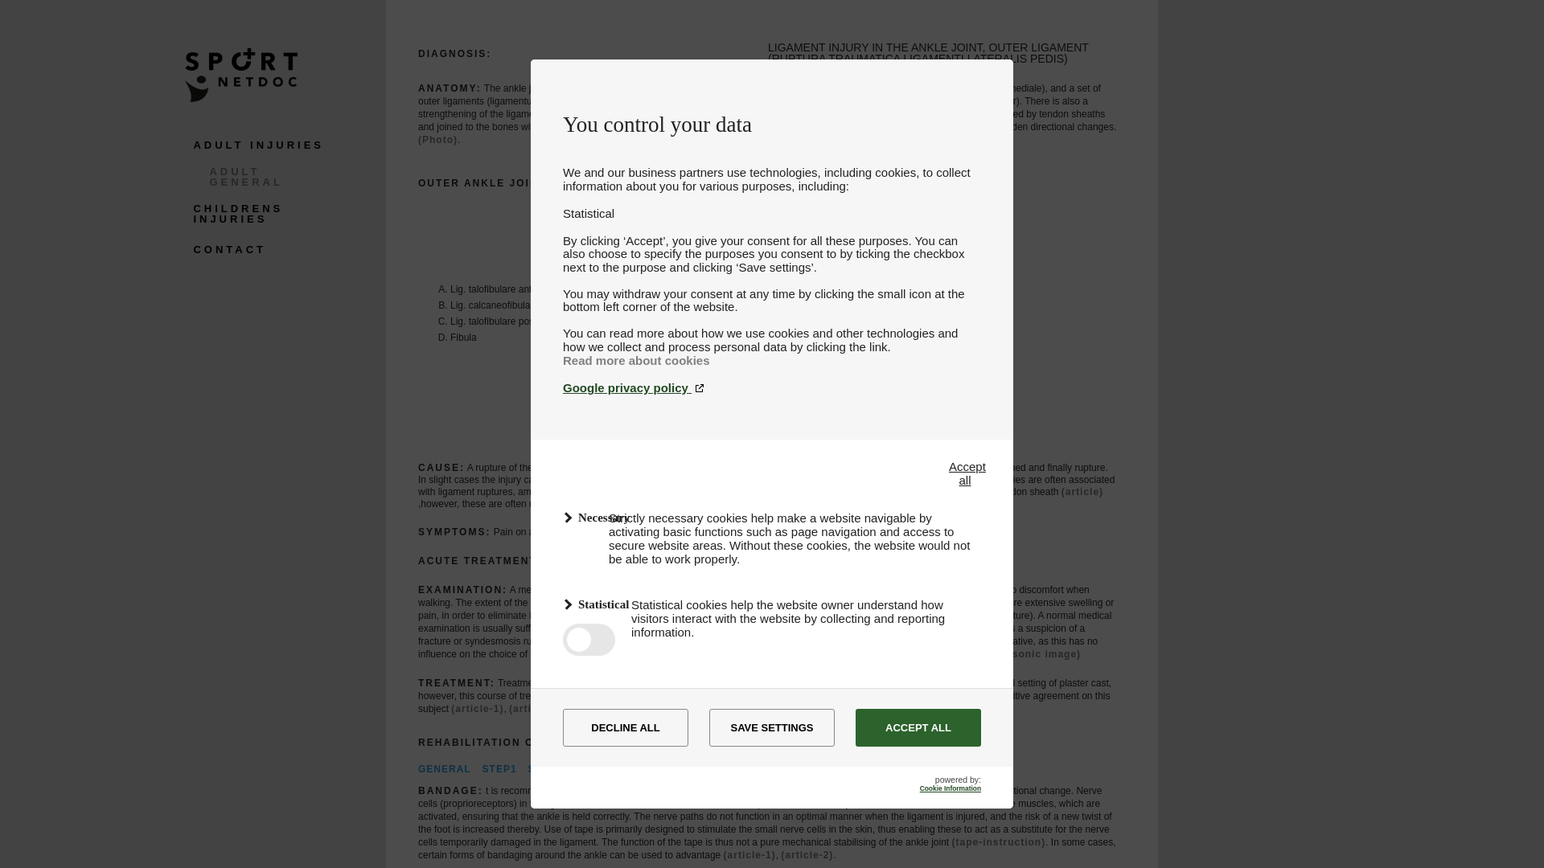 The width and height of the screenshot is (1544, 868). What do you see at coordinates (965, 473) in the screenshot?
I see `Accept all` at bounding box center [965, 473].